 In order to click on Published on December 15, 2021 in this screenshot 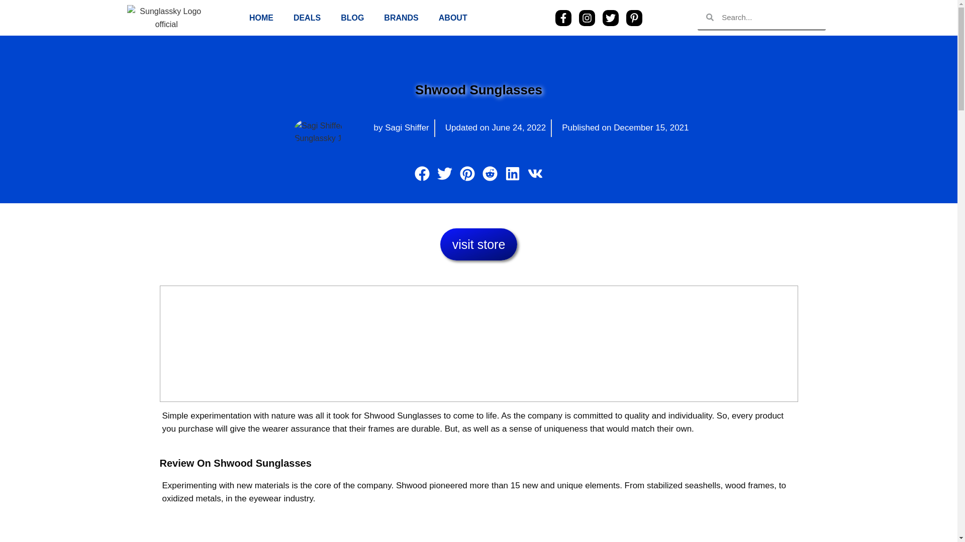, I will do `click(622, 127)`.